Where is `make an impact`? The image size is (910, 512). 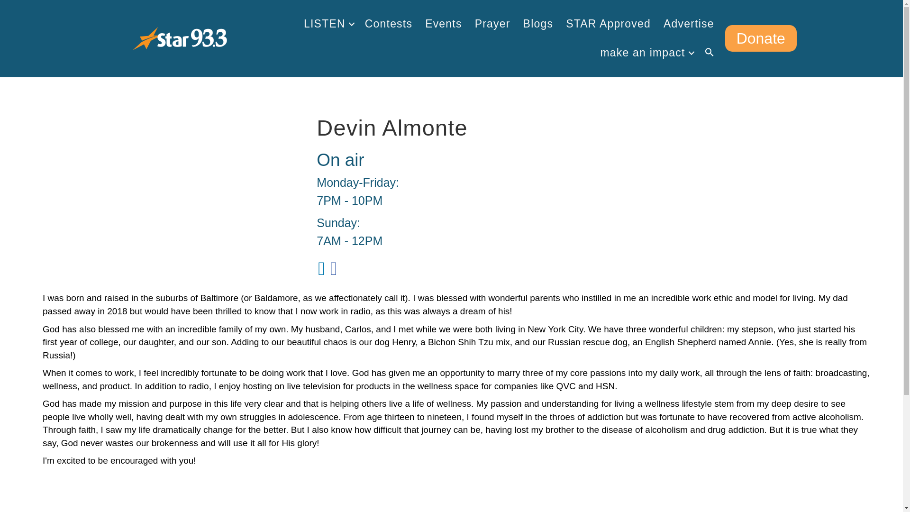
make an impact is located at coordinates (646, 53).